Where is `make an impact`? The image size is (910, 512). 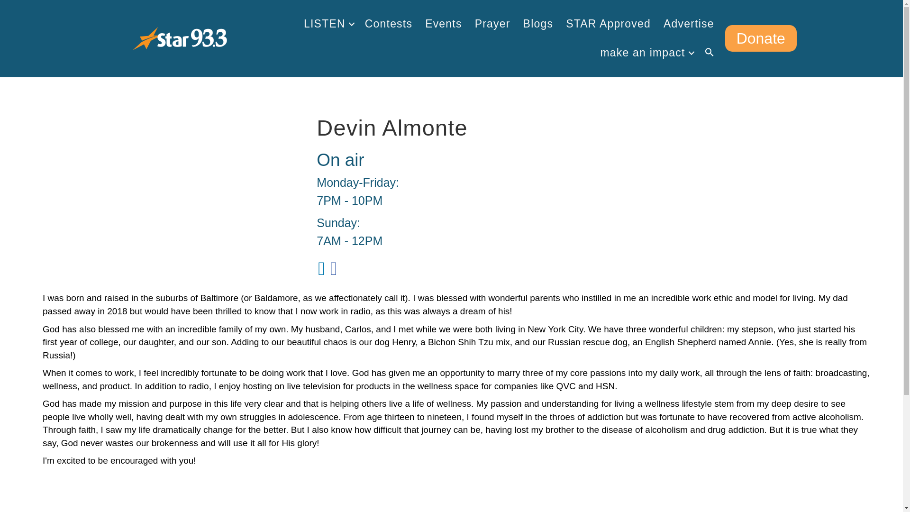
make an impact is located at coordinates (646, 53).